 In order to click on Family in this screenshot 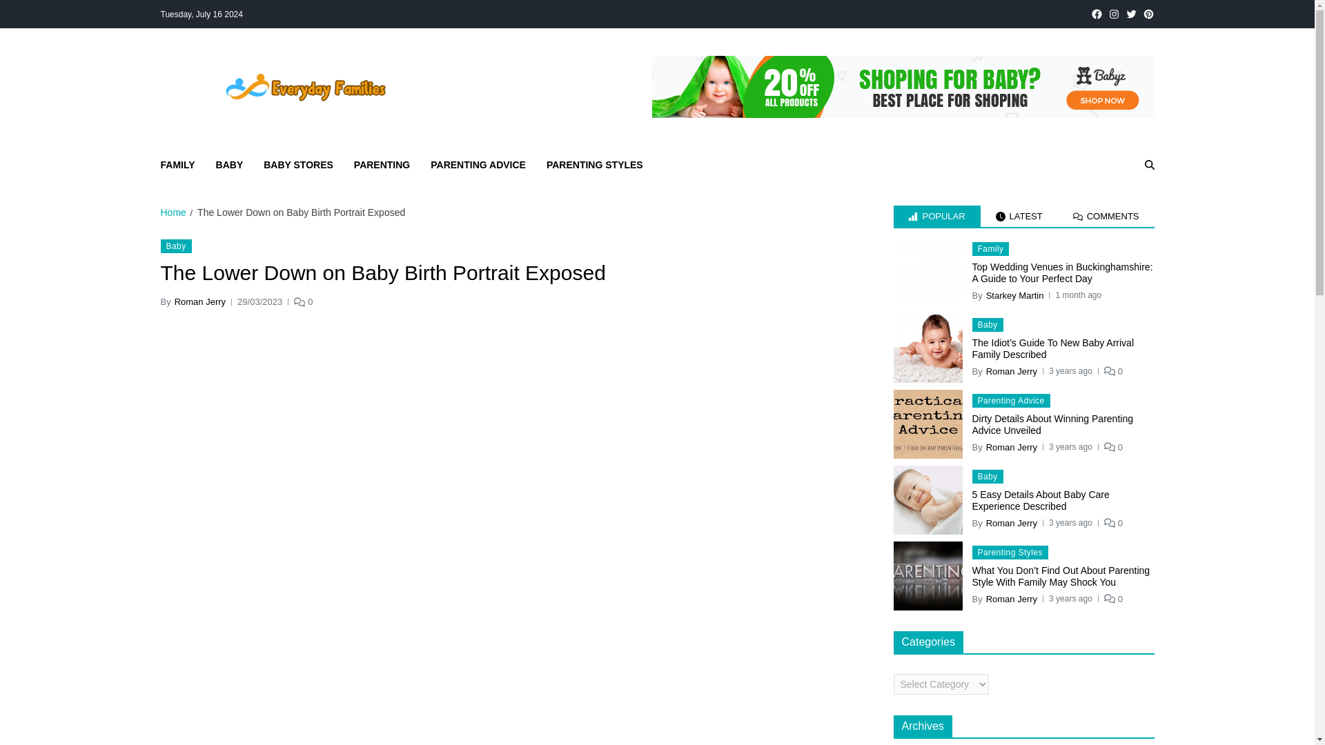, I will do `click(990, 249)`.